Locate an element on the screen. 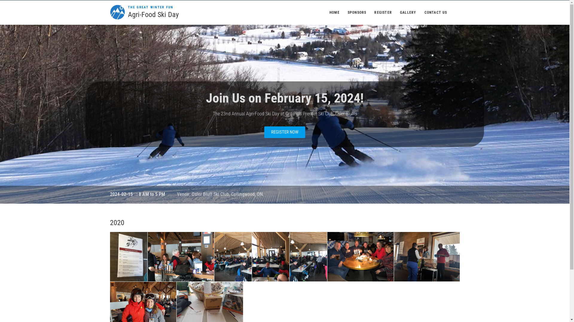 This screenshot has width=574, height=322. SPONSORS is located at coordinates (357, 13).